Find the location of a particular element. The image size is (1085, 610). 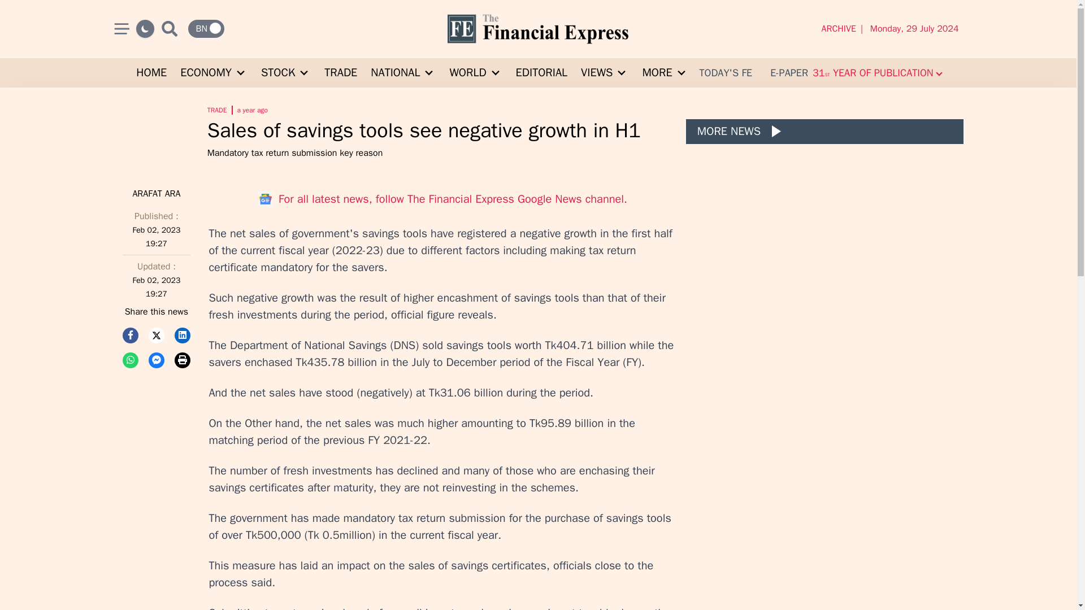

TRADE is located at coordinates (340, 72).